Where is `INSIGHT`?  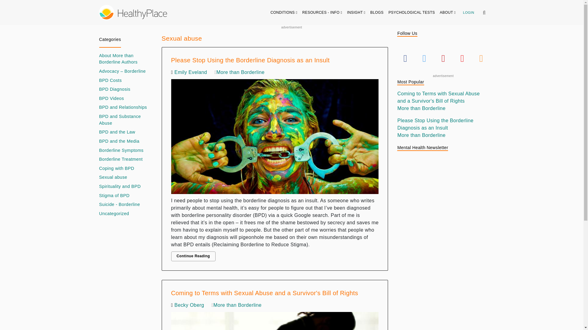 INSIGHT is located at coordinates (356, 12).